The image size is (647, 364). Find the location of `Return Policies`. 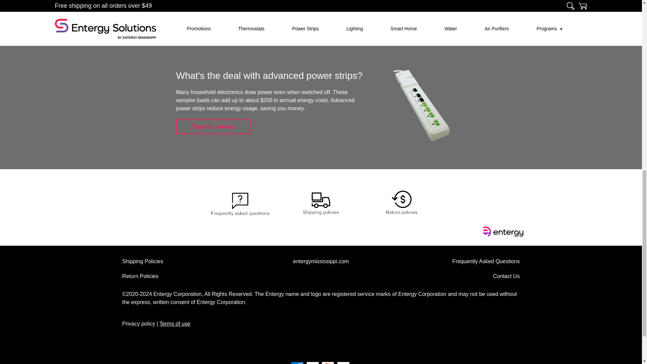

Return Policies is located at coordinates (140, 276).